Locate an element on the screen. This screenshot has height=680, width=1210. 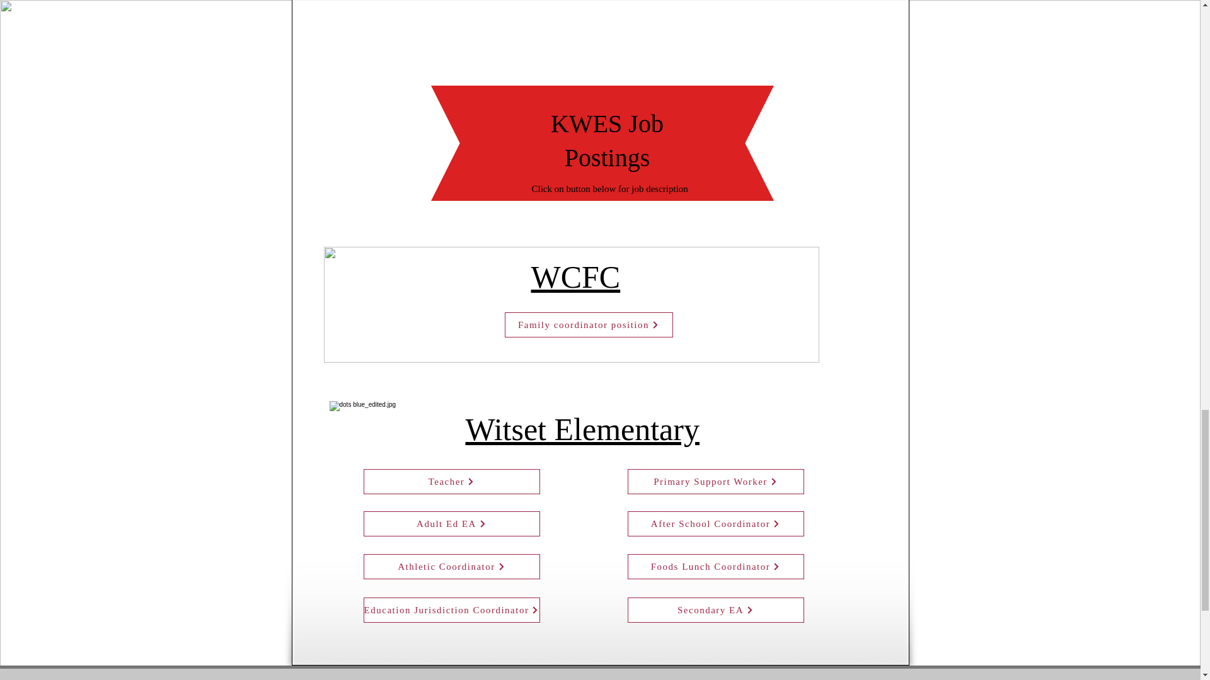
Primary Support Worker is located at coordinates (716, 482).